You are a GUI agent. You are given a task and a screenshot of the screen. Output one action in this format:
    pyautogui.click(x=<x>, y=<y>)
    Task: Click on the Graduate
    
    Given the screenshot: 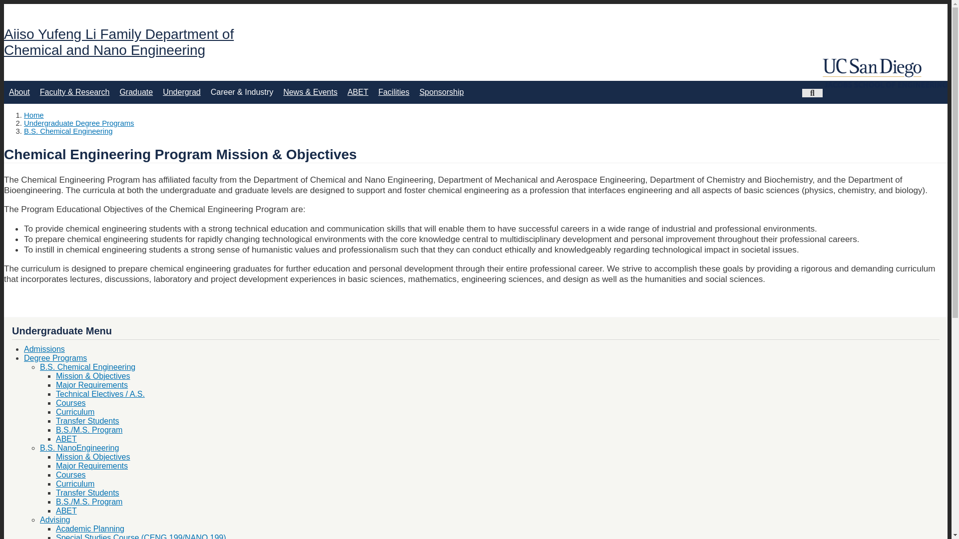 What is the action you would take?
    pyautogui.click(x=136, y=92)
    